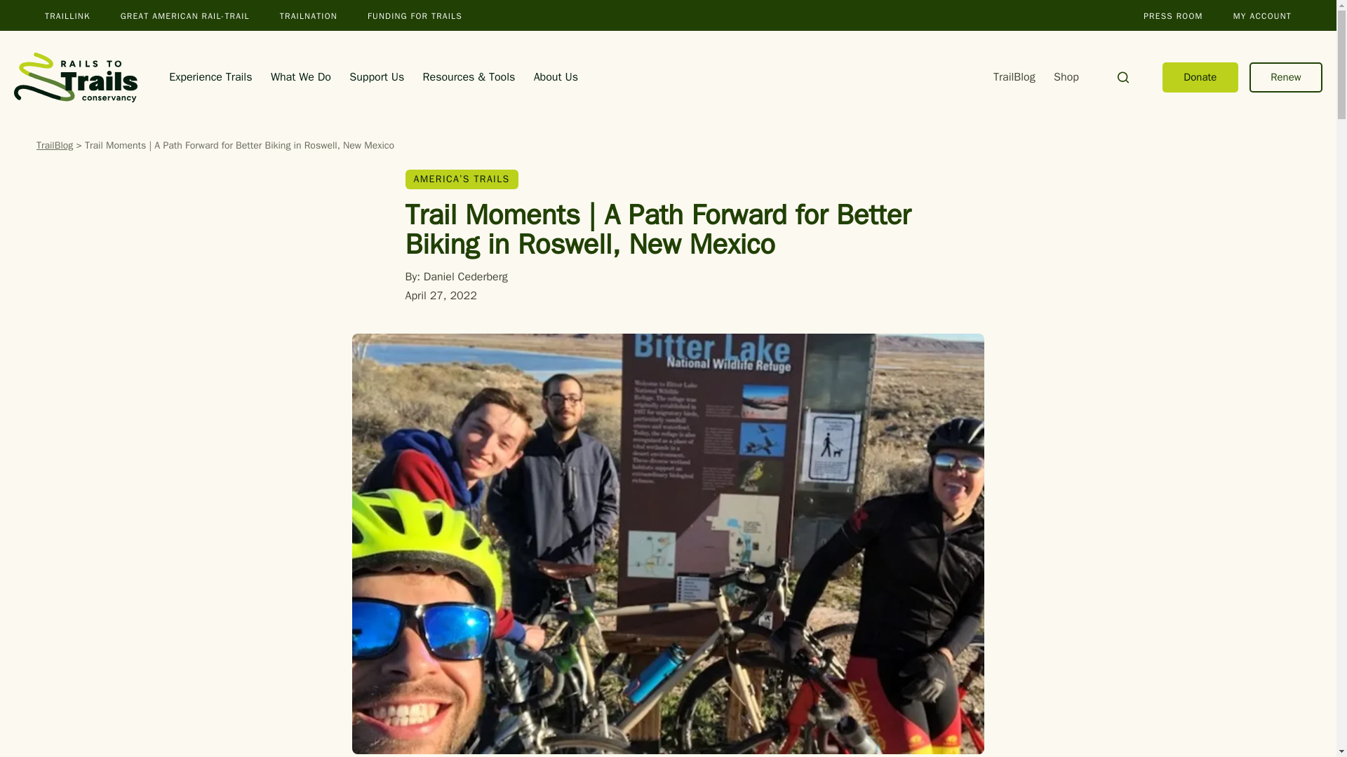  Describe the element at coordinates (1014, 77) in the screenshot. I see `TrailBlog` at that location.